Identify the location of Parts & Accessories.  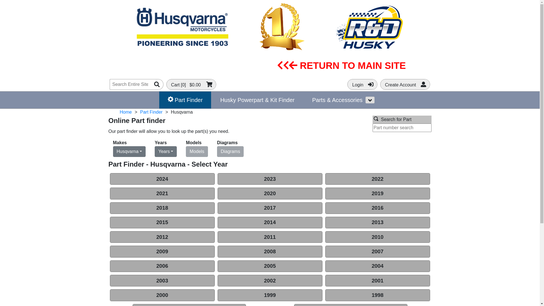
(335, 100).